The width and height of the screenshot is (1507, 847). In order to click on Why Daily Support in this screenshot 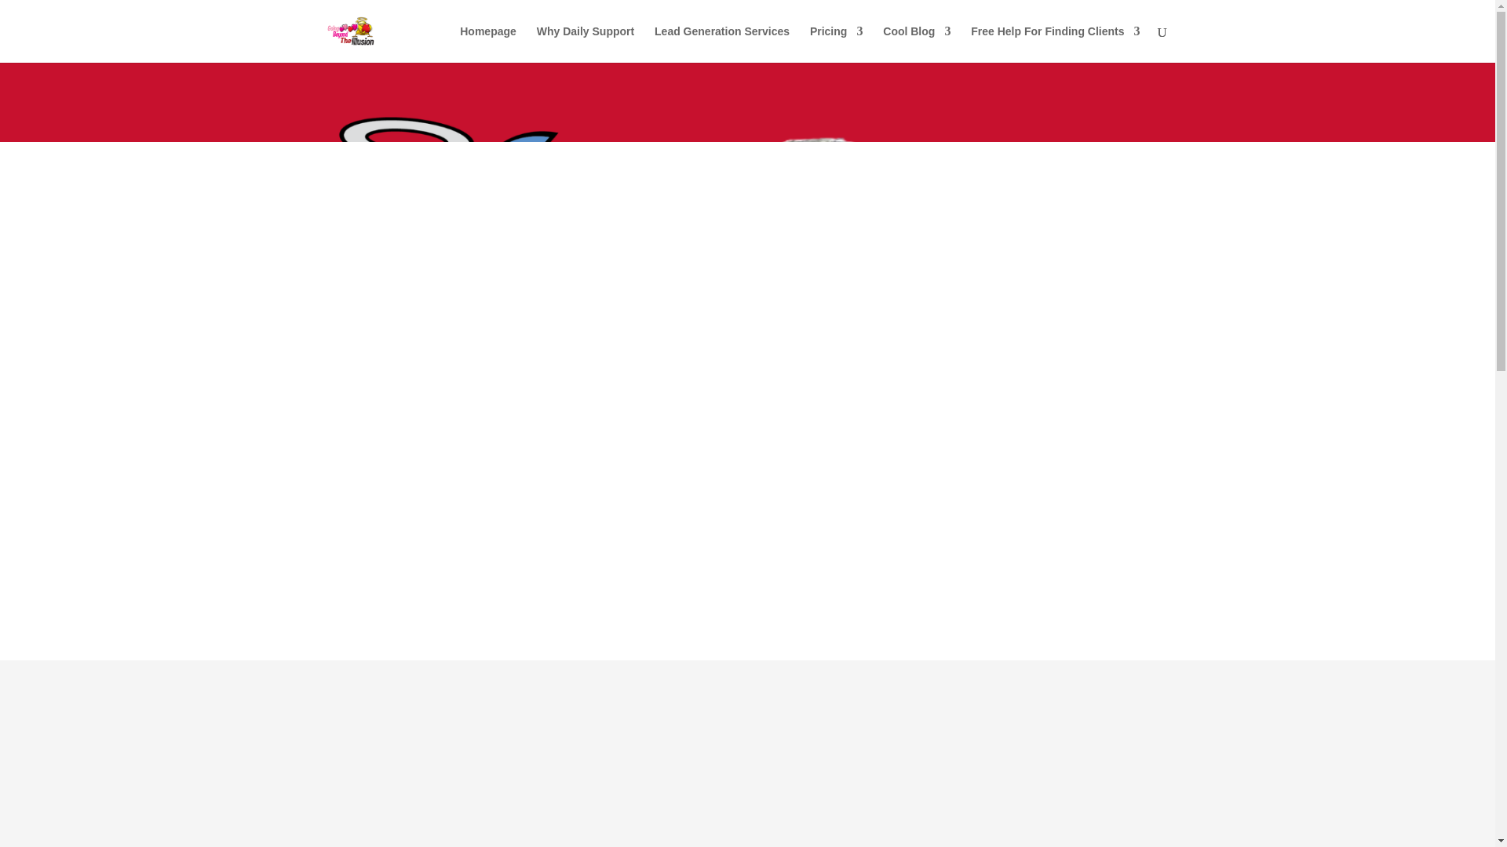, I will do `click(586, 44)`.